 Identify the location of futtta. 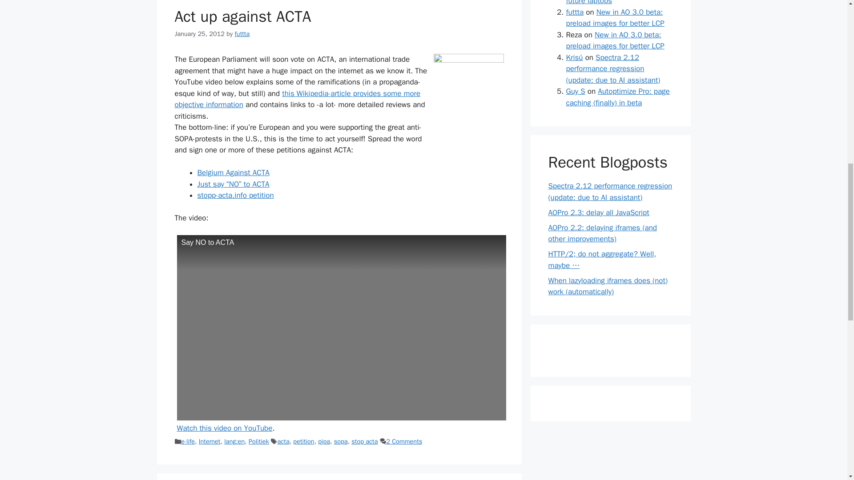
(242, 34).